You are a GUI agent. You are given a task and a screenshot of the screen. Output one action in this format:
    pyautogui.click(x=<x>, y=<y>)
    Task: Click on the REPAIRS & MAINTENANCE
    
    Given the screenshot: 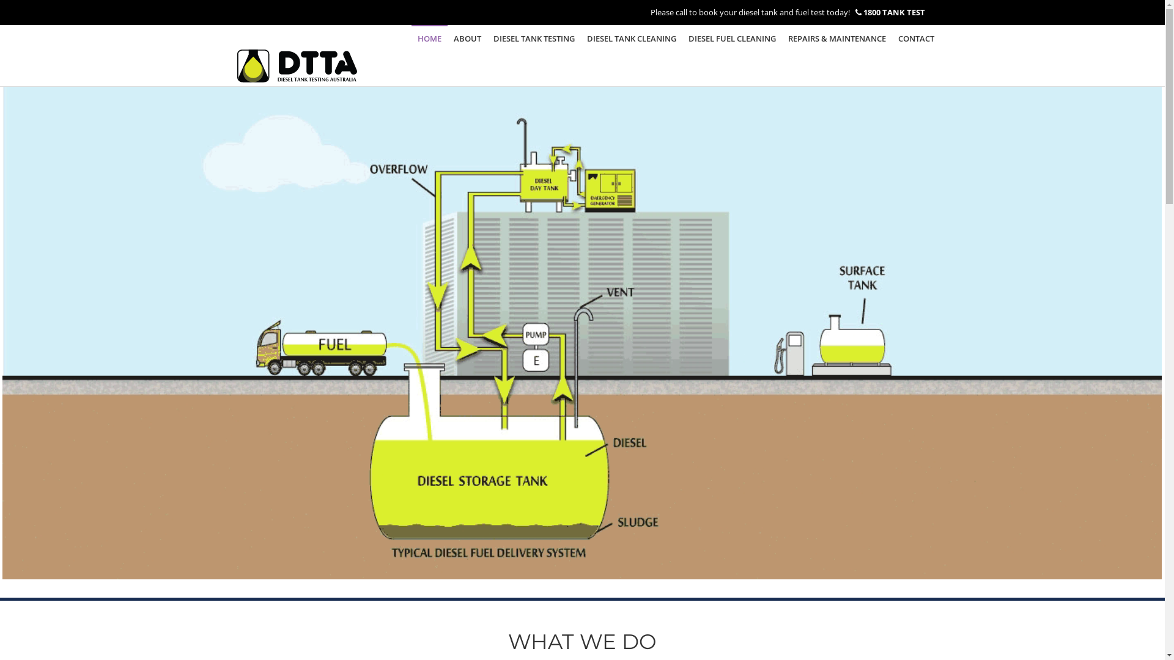 What is the action you would take?
    pyautogui.click(x=836, y=38)
    